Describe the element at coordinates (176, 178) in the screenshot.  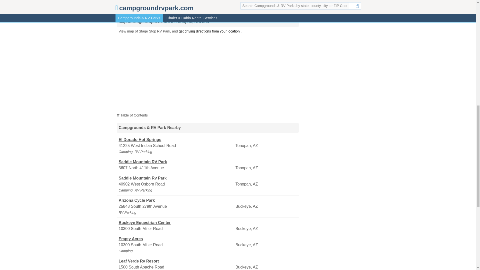
I see `Saddle Mountain Rv Park in Tonopah, Arizona` at that location.